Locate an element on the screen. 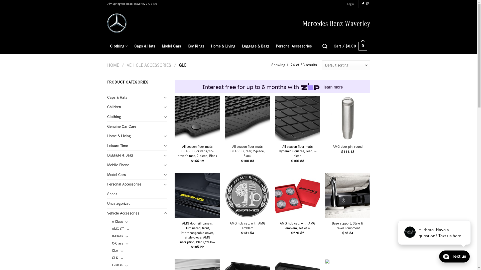  Clothing is located at coordinates (119, 46).